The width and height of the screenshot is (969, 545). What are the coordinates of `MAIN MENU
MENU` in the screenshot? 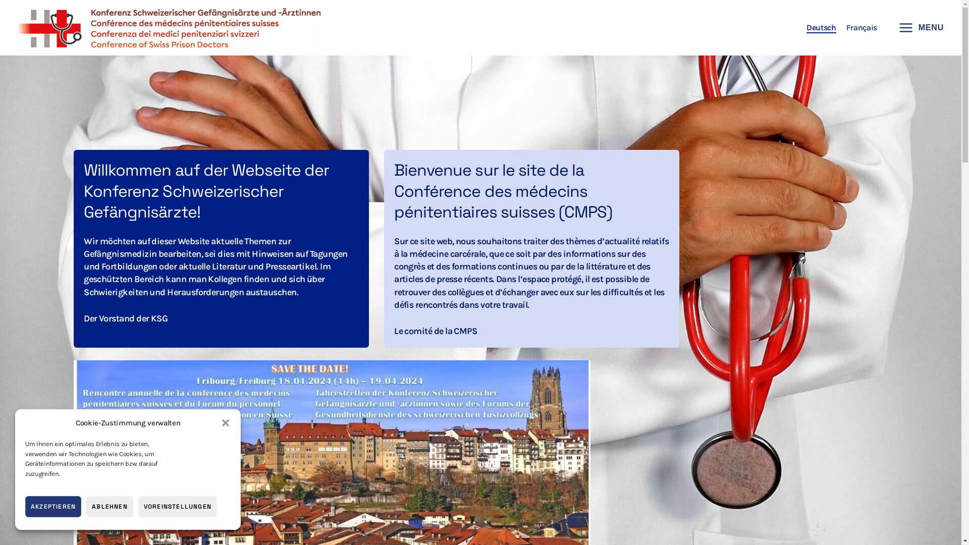 It's located at (918, 28).